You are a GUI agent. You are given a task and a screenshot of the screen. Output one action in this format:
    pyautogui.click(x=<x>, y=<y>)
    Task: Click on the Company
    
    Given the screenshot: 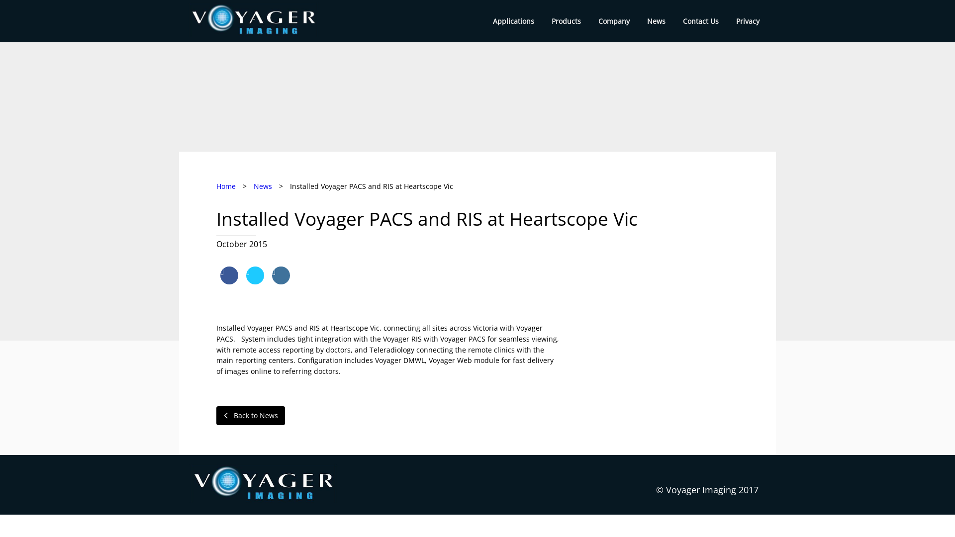 What is the action you would take?
    pyautogui.click(x=614, y=21)
    